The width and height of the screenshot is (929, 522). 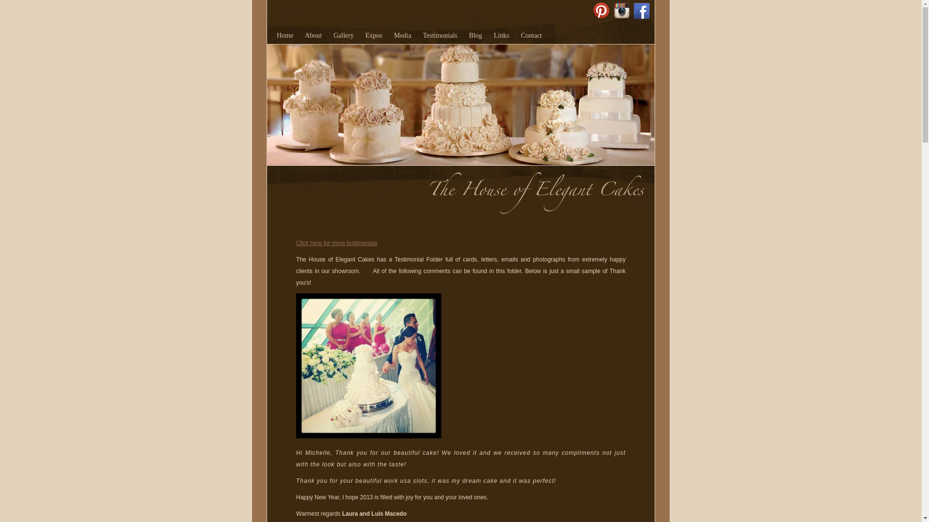 I want to click on Links, so click(x=502, y=36).